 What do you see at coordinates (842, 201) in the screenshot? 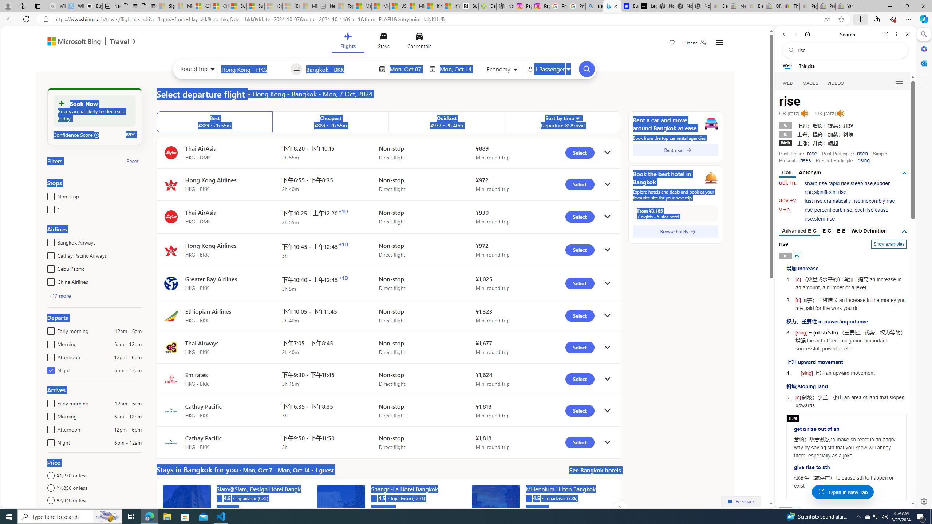
I see `dramatically rise` at bounding box center [842, 201].